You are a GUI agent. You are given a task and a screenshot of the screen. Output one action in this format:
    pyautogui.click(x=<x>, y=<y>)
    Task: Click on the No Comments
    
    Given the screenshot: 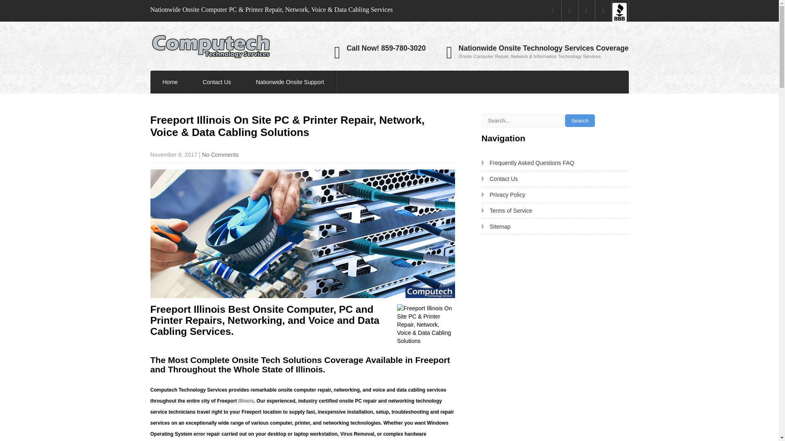 What is the action you would take?
    pyautogui.click(x=220, y=154)
    